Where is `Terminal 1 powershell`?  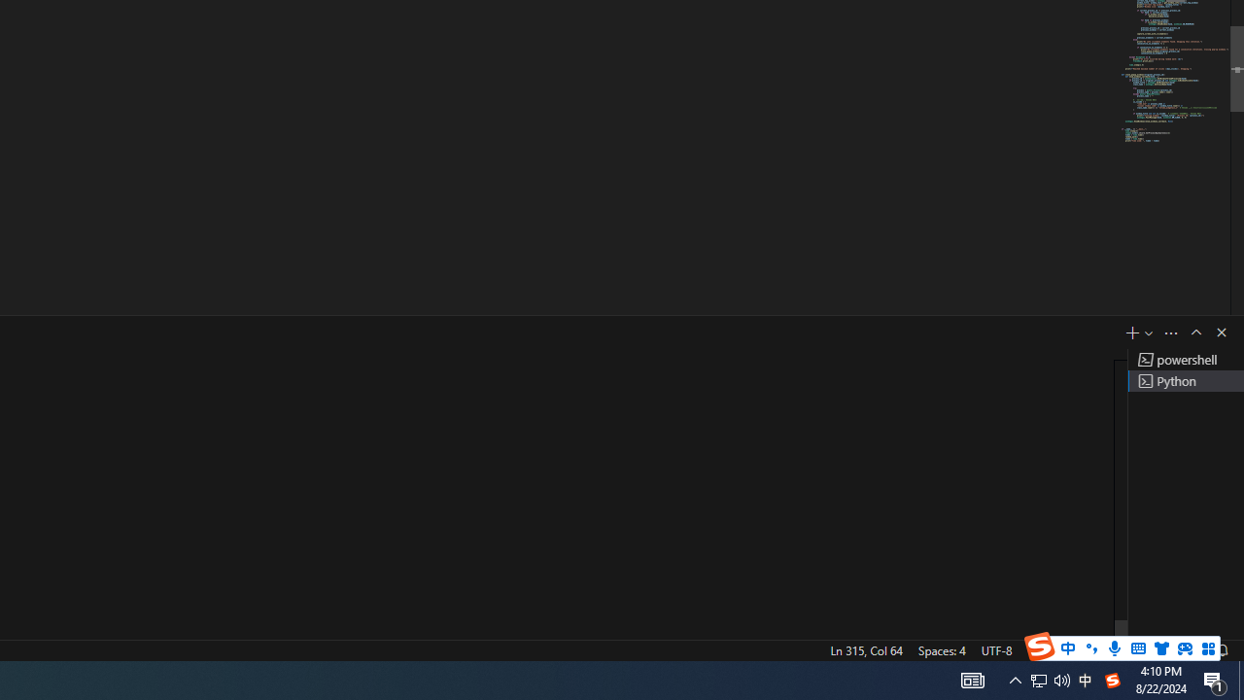 Terminal 1 powershell is located at coordinates (1186, 360).